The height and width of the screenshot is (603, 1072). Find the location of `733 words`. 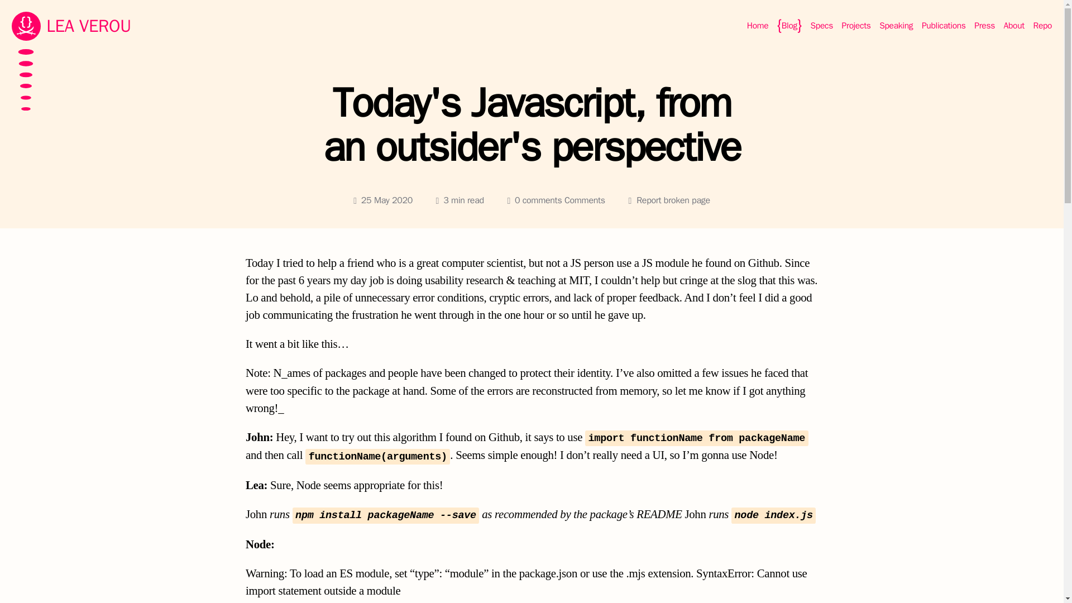

733 words is located at coordinates (460, 200).